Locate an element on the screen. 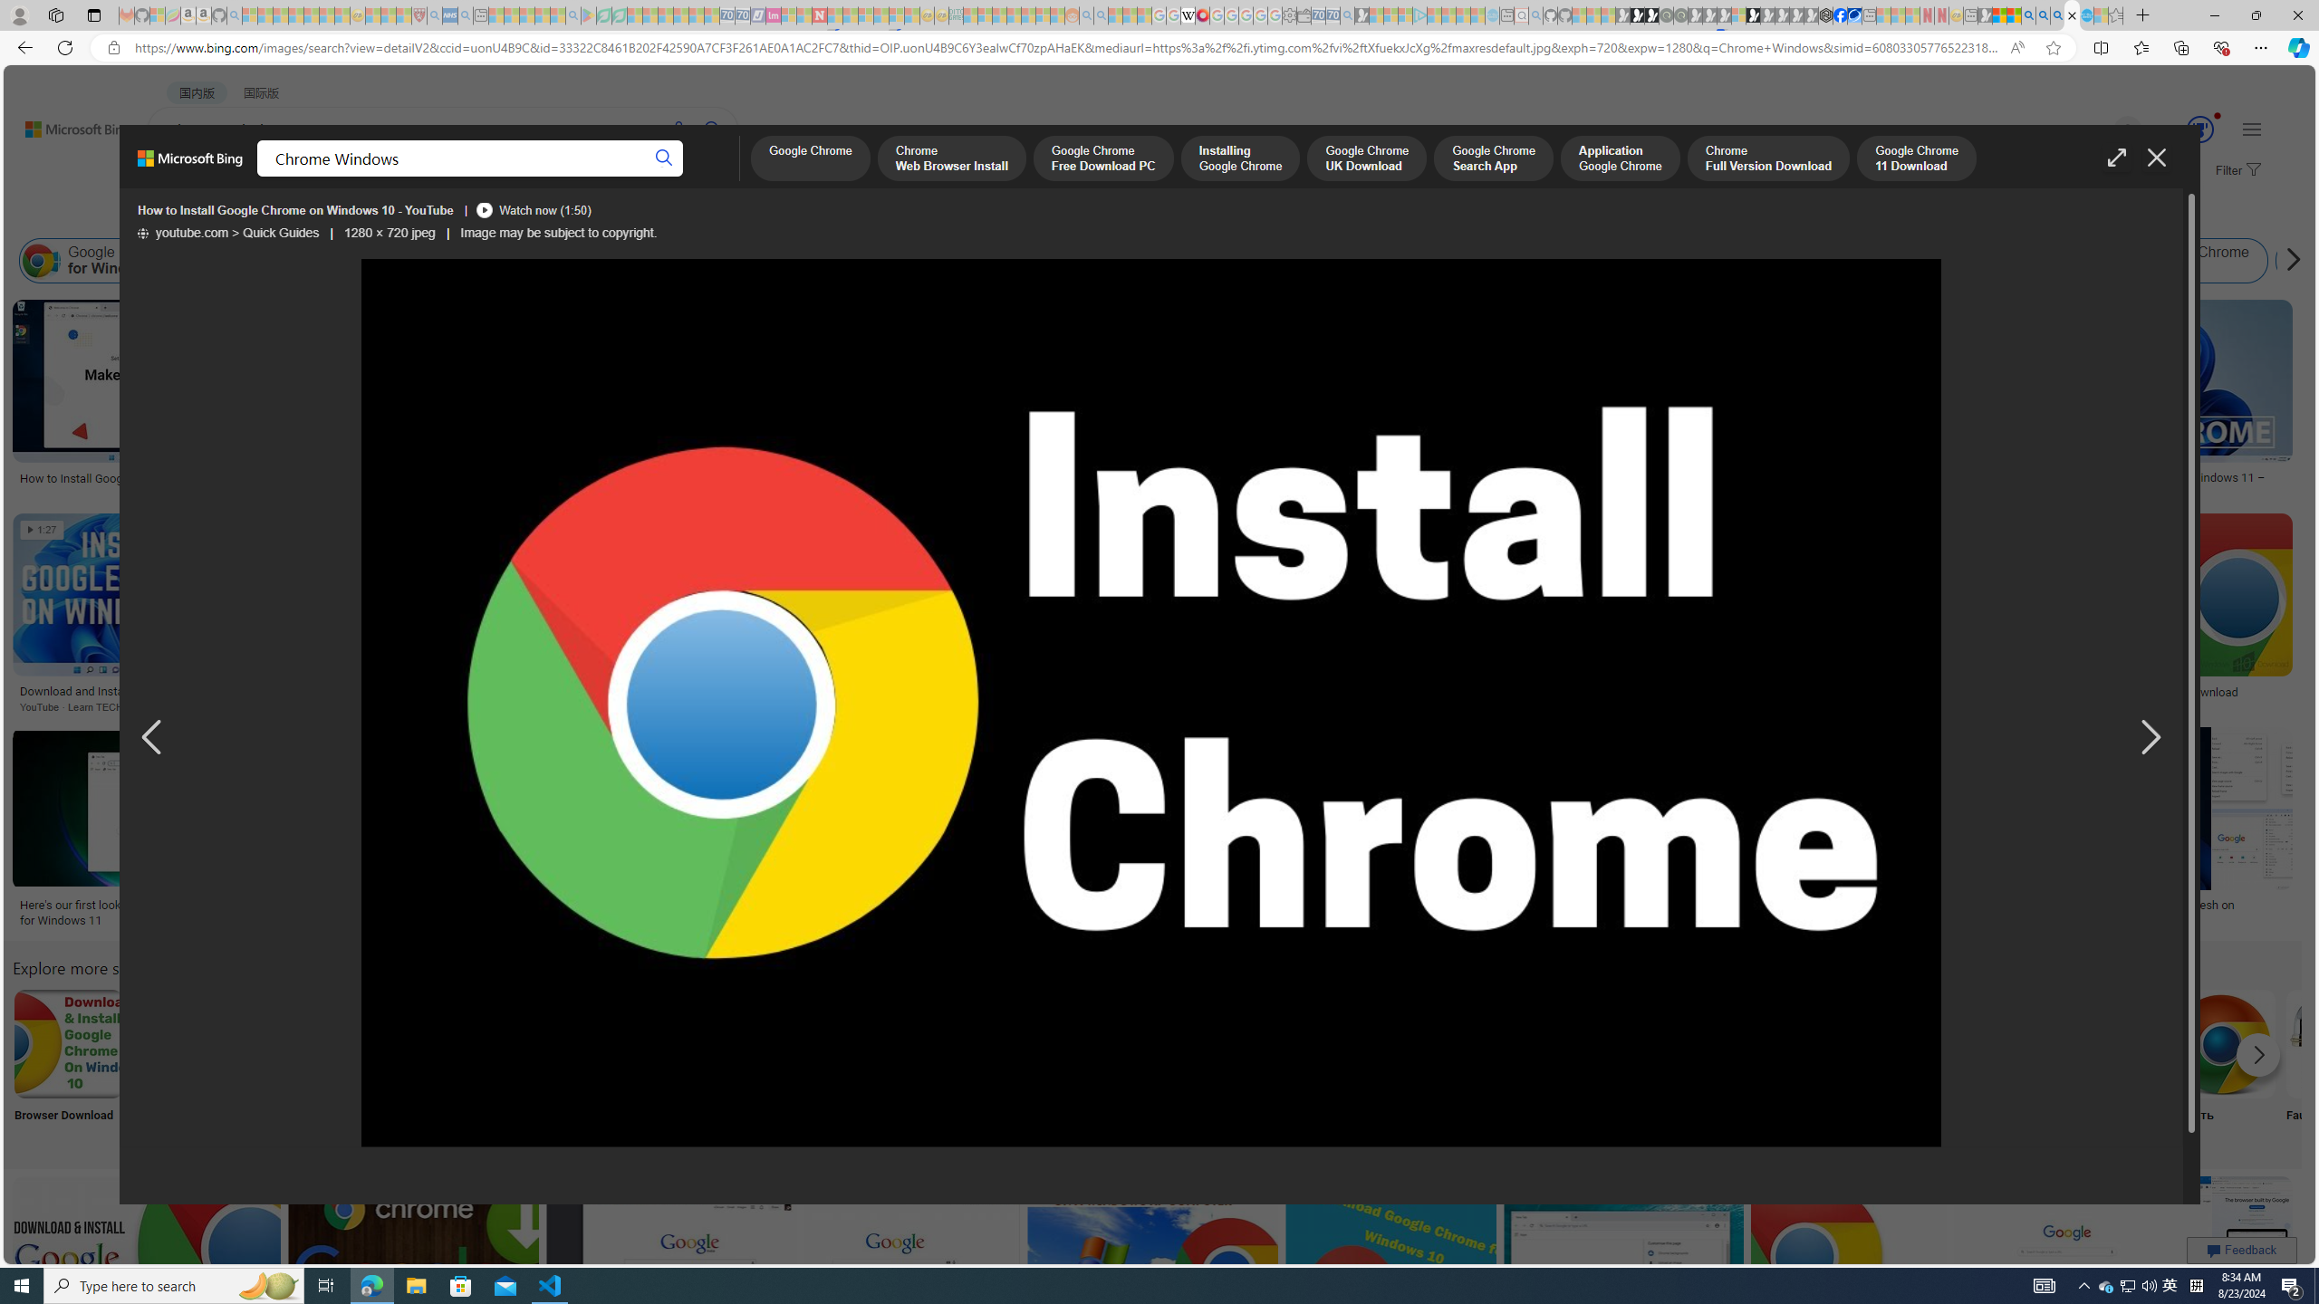 This screenshot has height=1304, width=2319. Google Chrome Win 7 is located at coordinates (2183, 261).